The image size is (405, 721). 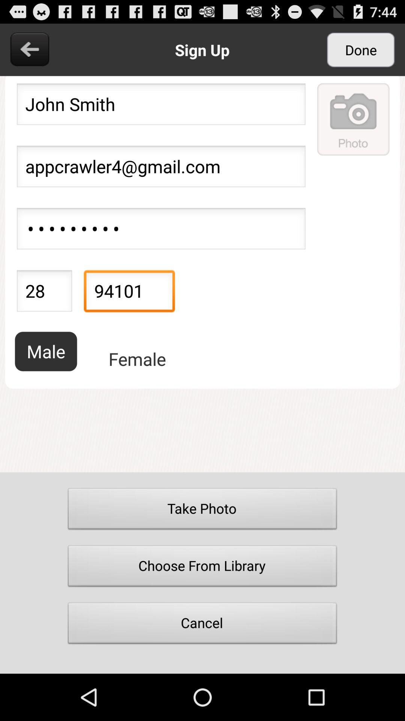 What do you see at coordinates (354, 119) in the screenshot?
I see `add a photo` at bounding box center [354, 119].